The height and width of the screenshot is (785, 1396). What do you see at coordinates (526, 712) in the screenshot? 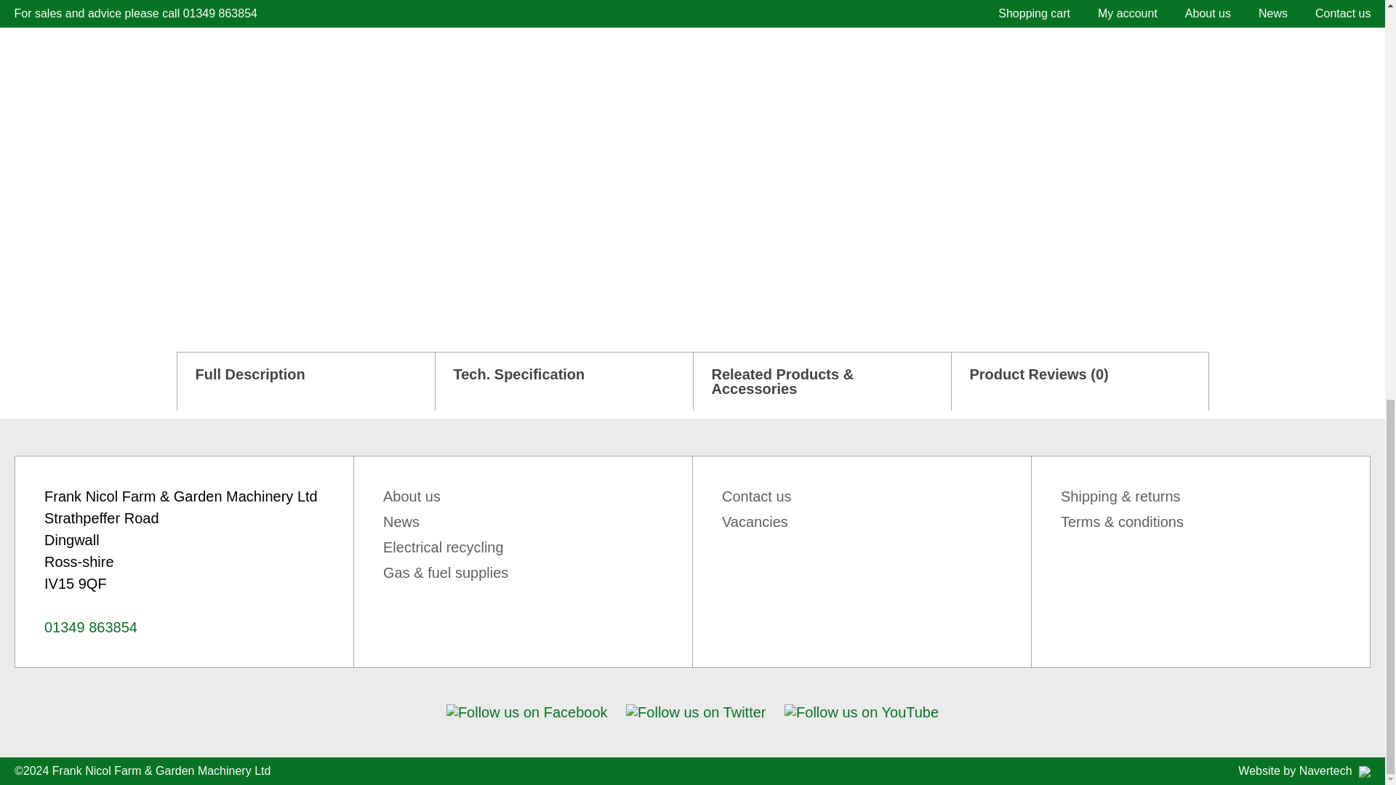
I see `Follow us on Facebook` at bounding box center [526, 712].